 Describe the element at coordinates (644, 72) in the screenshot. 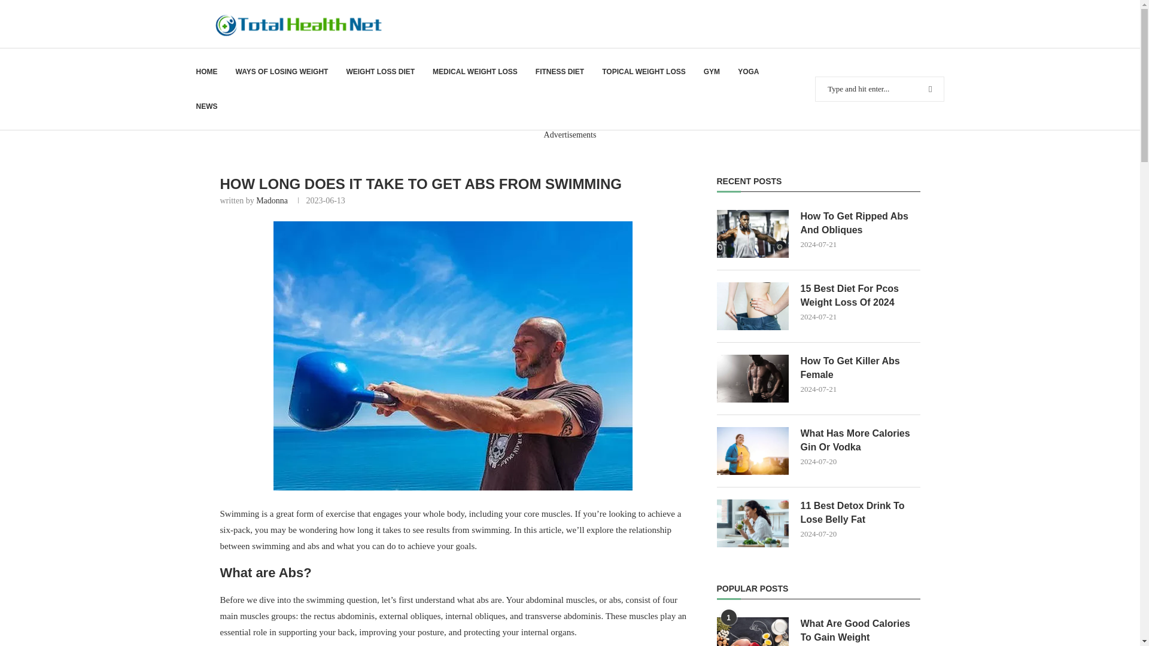

I see `TOPICAL WEIGHT LOSS` at that location.